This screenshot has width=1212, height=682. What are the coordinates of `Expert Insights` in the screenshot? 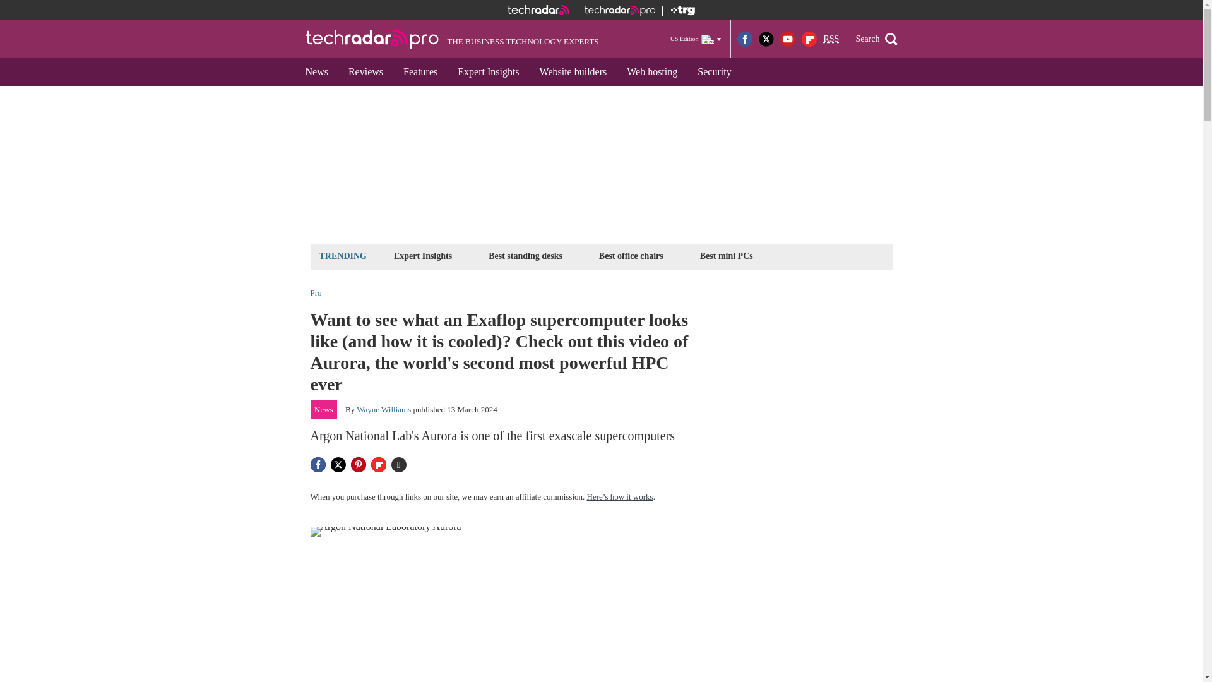 It's located at (487, 72).